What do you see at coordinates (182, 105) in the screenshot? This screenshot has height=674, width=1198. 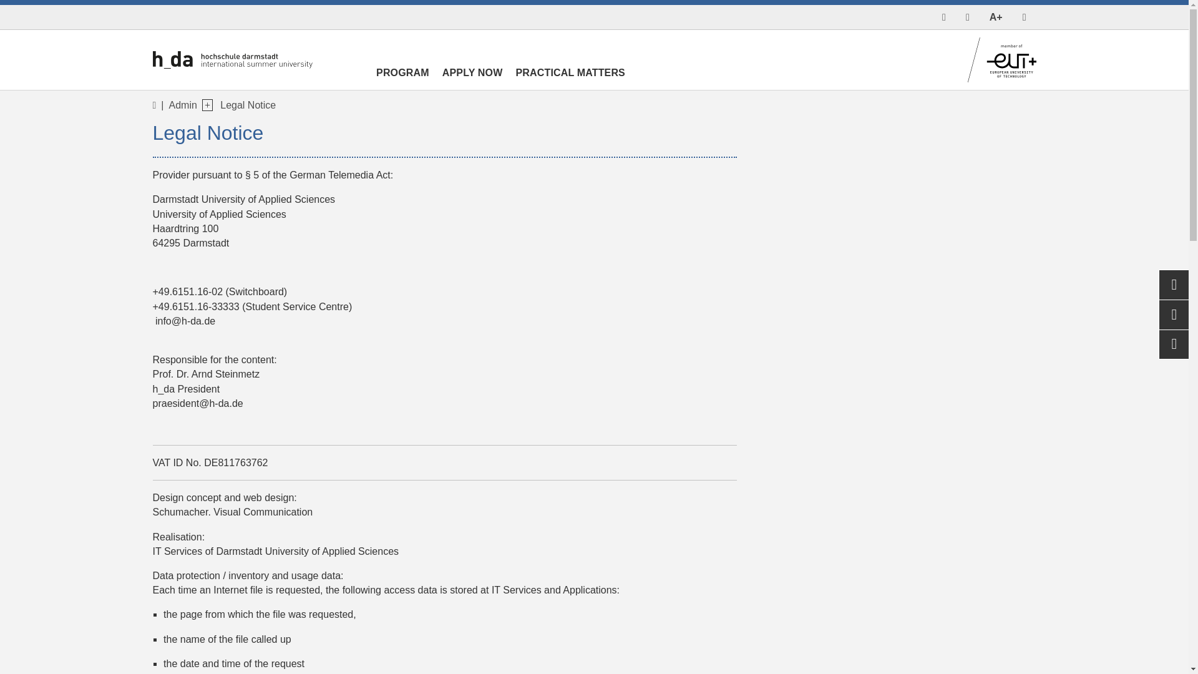 I see `Admin` at bounding box center [182, 105].